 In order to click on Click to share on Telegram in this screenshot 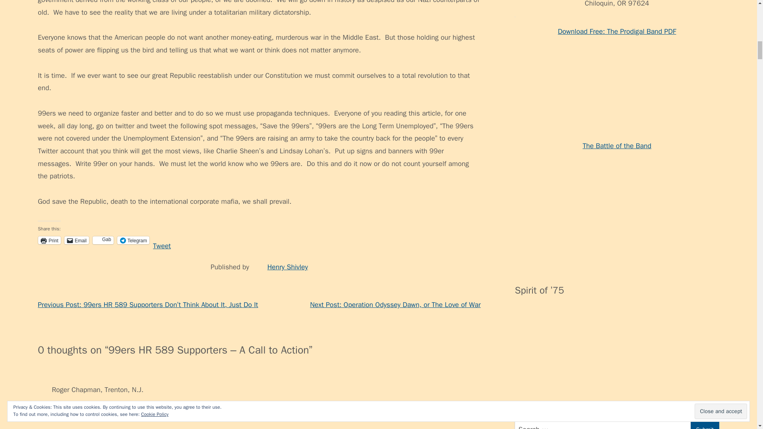, I will do `click(134, 240)`.